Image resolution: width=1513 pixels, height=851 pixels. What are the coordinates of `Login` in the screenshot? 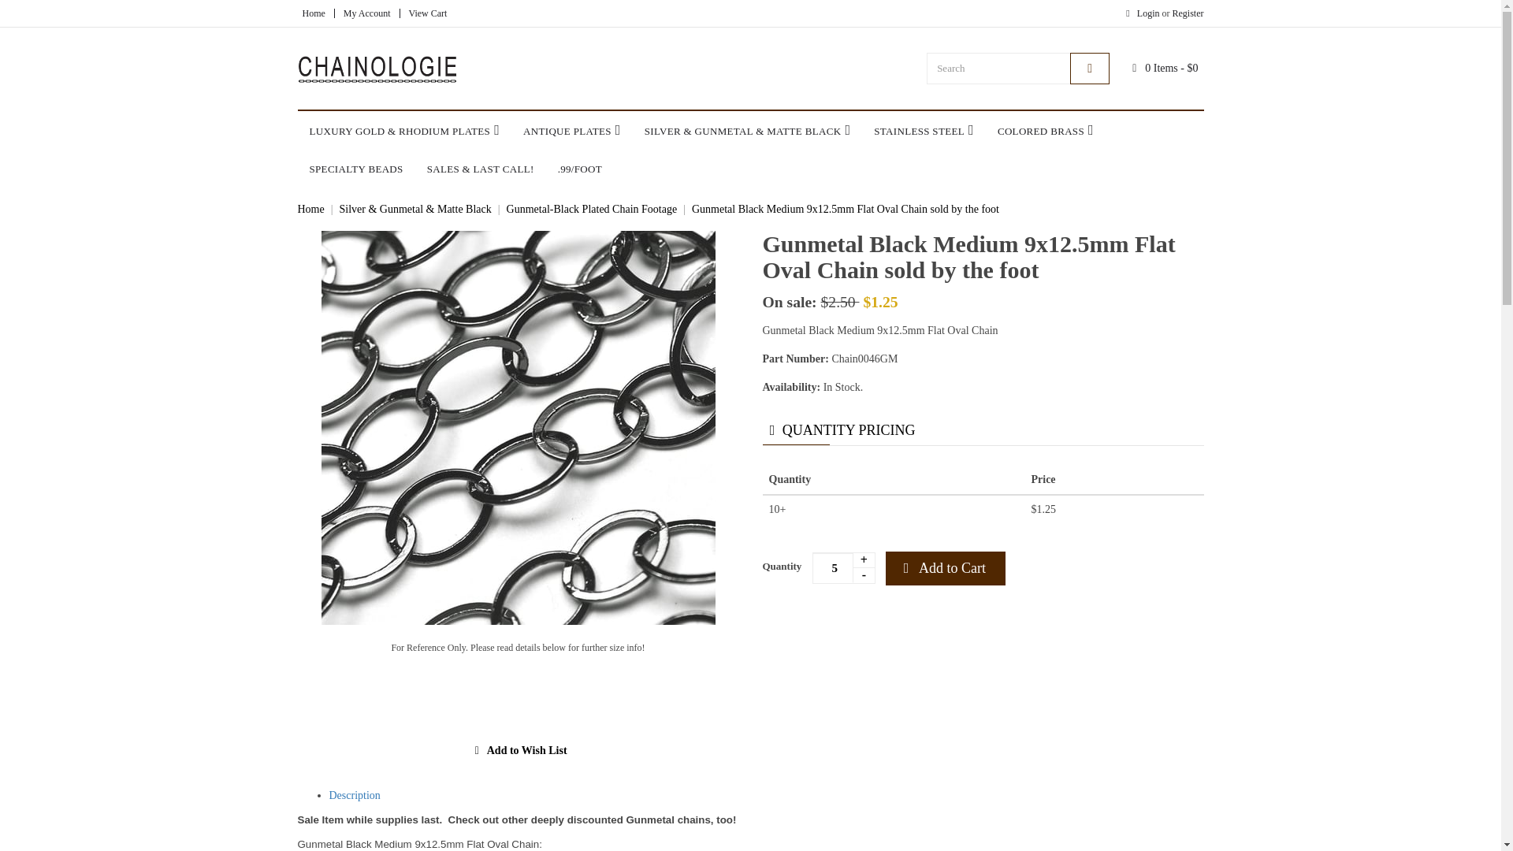 It's located at (1139, 13).